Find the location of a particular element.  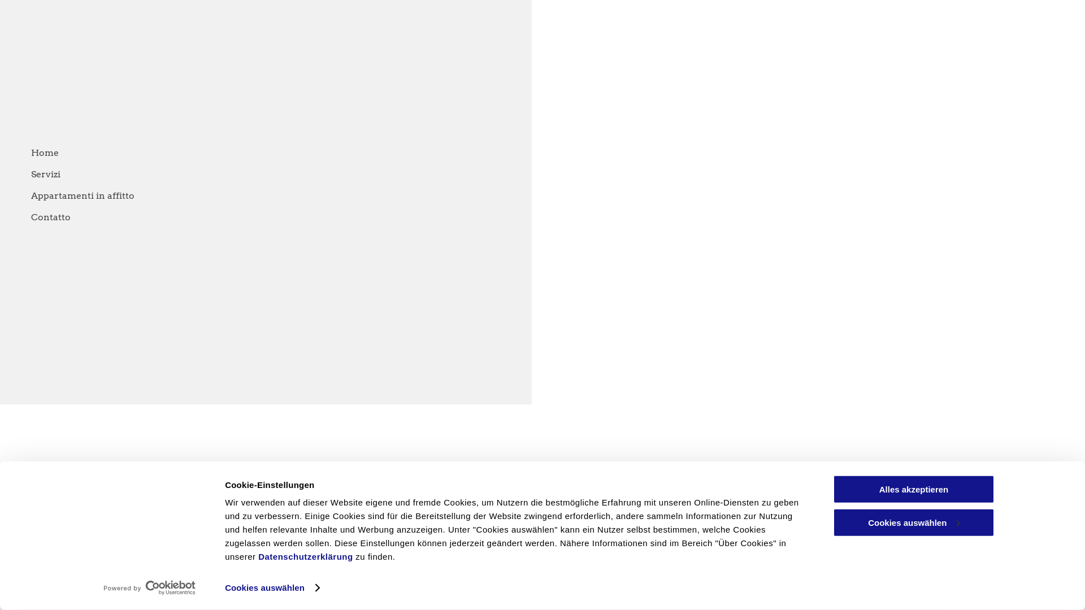

Aminra SA is located at coordinates (542, 558).